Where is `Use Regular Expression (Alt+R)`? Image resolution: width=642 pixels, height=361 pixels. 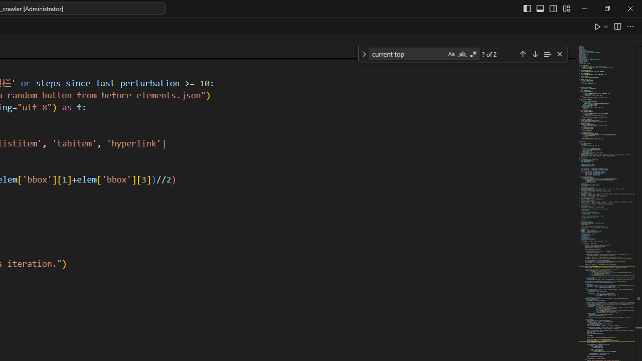 Use Regular Expression (Alt+R) is located at coordinates (473, 54).